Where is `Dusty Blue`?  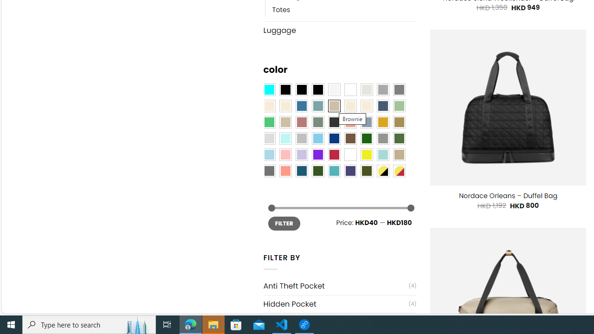 Dusty Blue is located at coordinates (366, 122).